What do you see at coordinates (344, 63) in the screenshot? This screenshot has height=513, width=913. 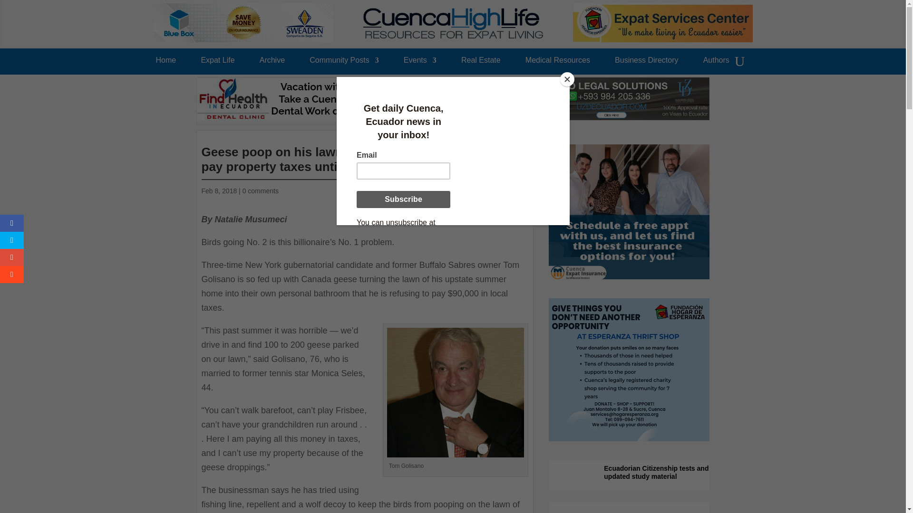 I see `Community Posts` at bounding box center [344, 63].